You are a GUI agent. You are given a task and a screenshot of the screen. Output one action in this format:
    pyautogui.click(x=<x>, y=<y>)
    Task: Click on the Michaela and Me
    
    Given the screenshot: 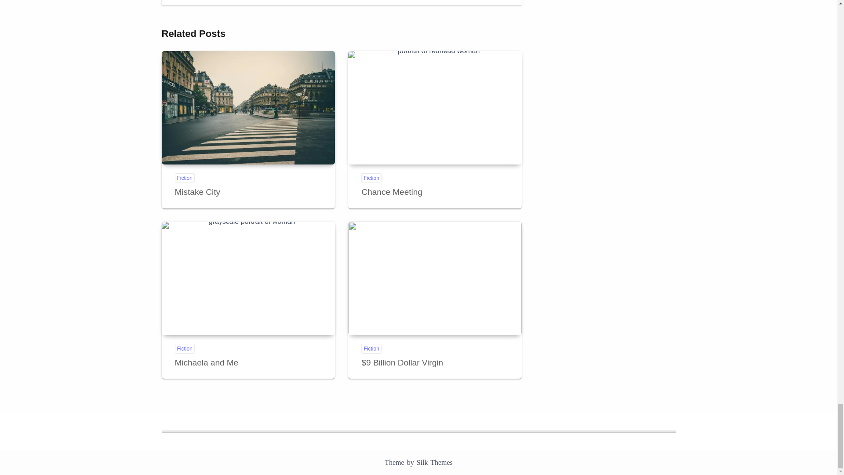 What is the action you would take?
    pyautogui.click(x=248, y=278)
    